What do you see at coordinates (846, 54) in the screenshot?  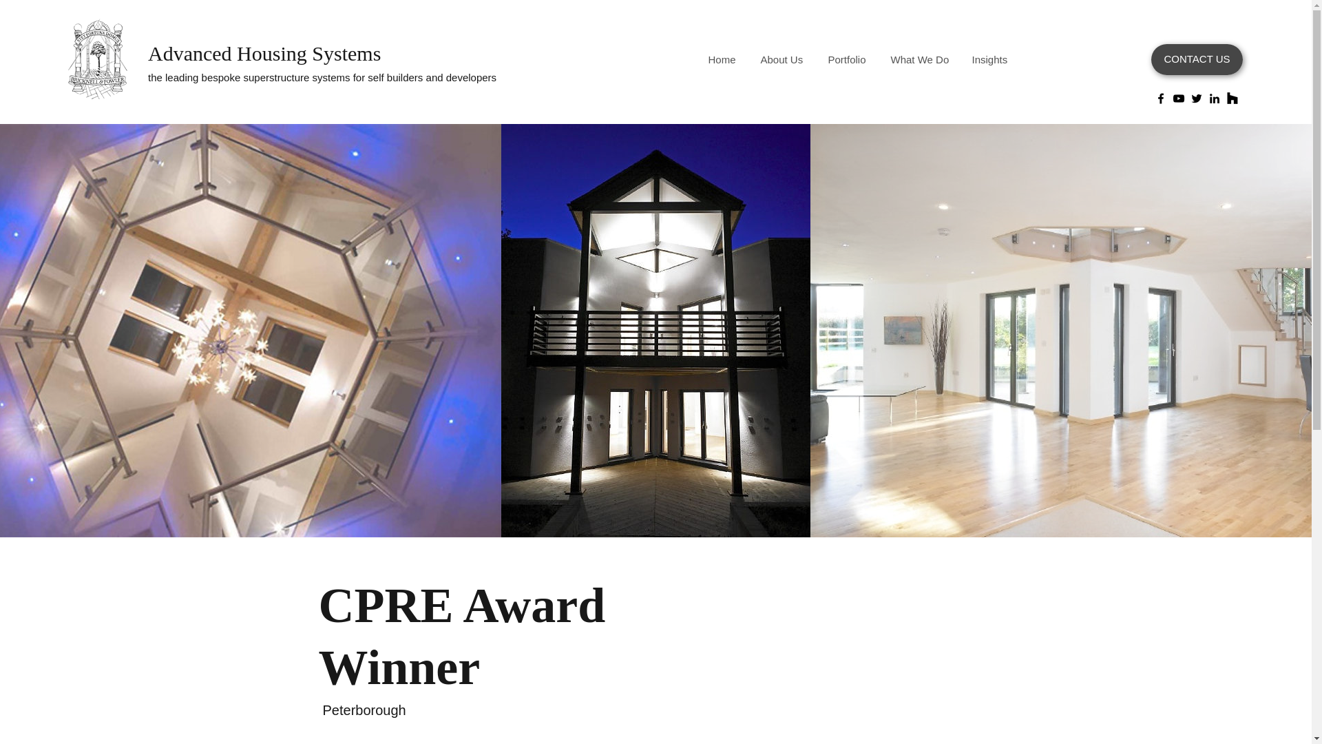 I see `Portfolio` at bounding box center [846, 54].